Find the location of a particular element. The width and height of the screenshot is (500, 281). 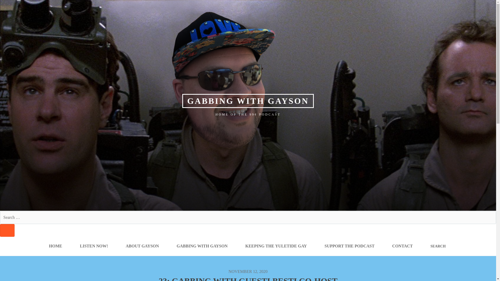

NOVEMBER 12, 2020 is located at coordinates (248, 271).